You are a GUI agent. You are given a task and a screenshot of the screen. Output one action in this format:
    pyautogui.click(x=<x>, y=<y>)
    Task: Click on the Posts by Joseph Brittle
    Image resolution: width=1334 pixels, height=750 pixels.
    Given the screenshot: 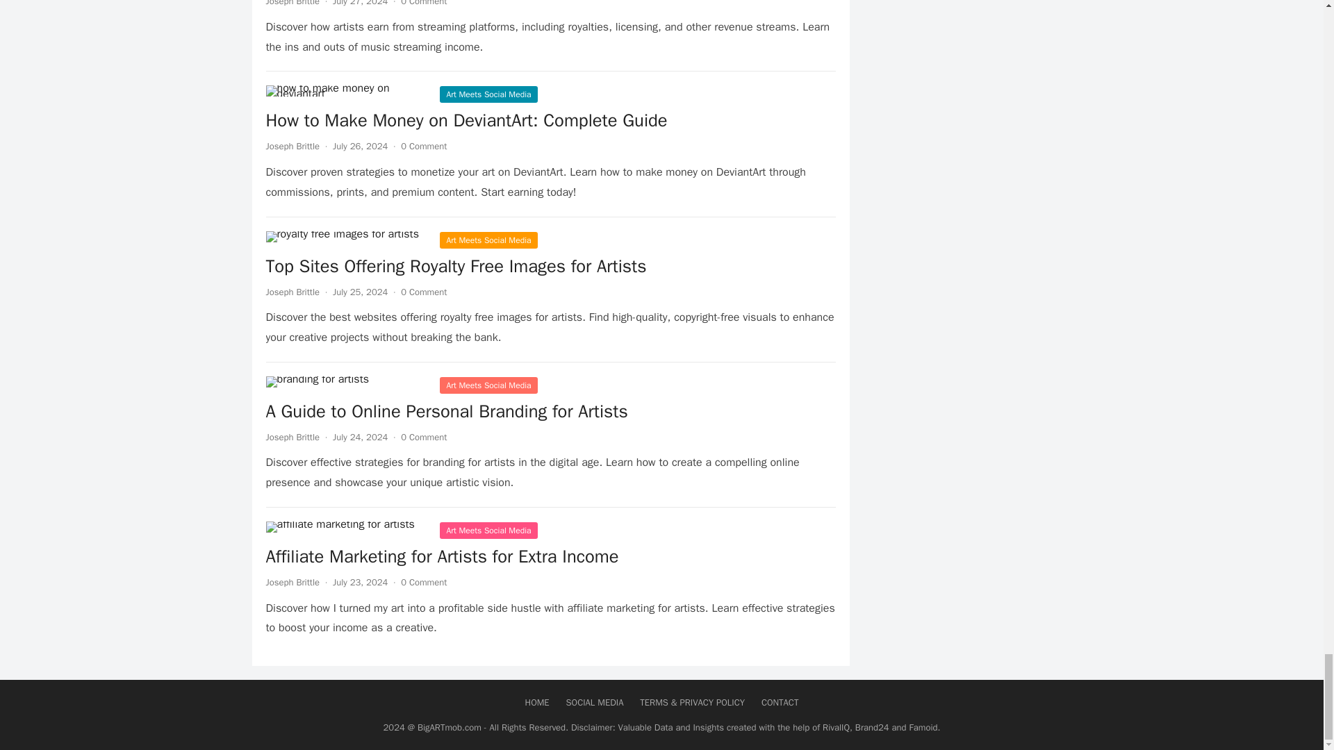 What is the action you would take?
    pyautogui.click(x=293, y=437)
    